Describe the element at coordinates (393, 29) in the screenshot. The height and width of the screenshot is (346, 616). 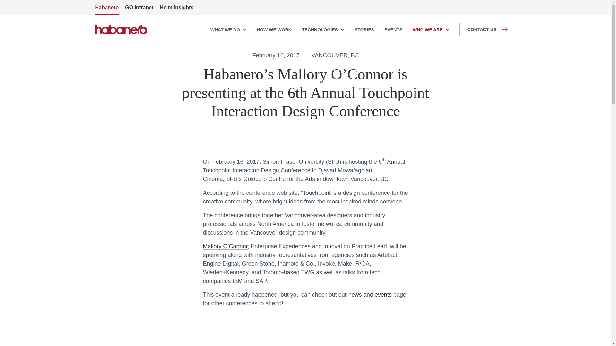
I see `EVENTS` at that location.